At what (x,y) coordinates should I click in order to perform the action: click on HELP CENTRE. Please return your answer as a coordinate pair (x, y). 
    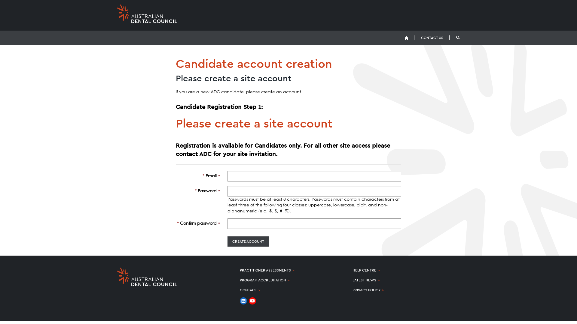
    Looking at the image, I should click on (364, 270).